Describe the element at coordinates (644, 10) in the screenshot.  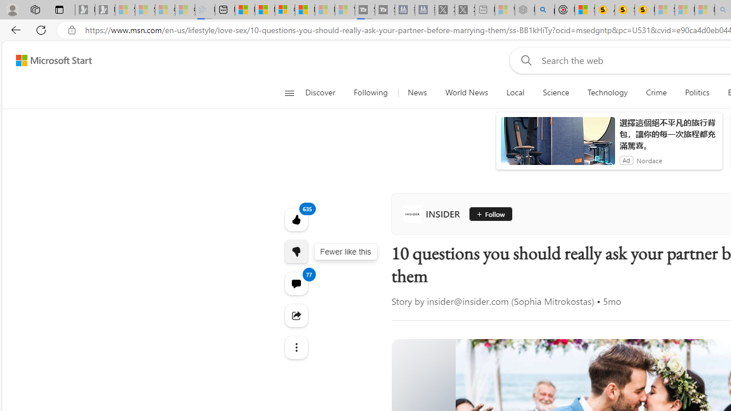
I see `Michelle Starr, Senior Journalist at ScienceAlert` at that location.